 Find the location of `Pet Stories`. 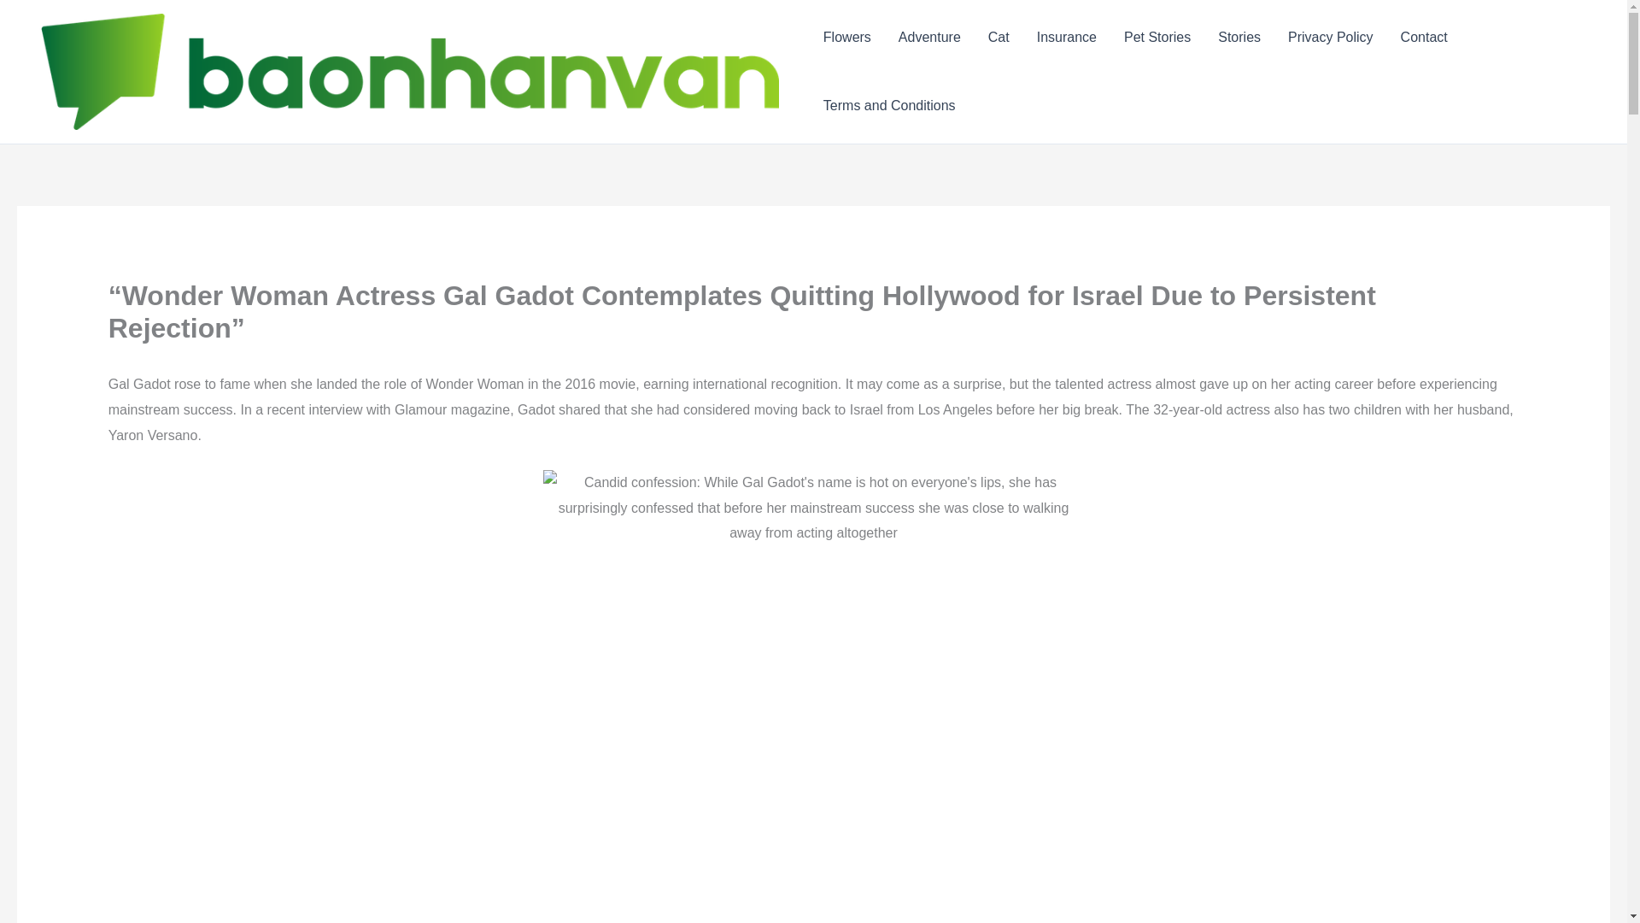

Pet Stories is located at coordinates (1157, 38).